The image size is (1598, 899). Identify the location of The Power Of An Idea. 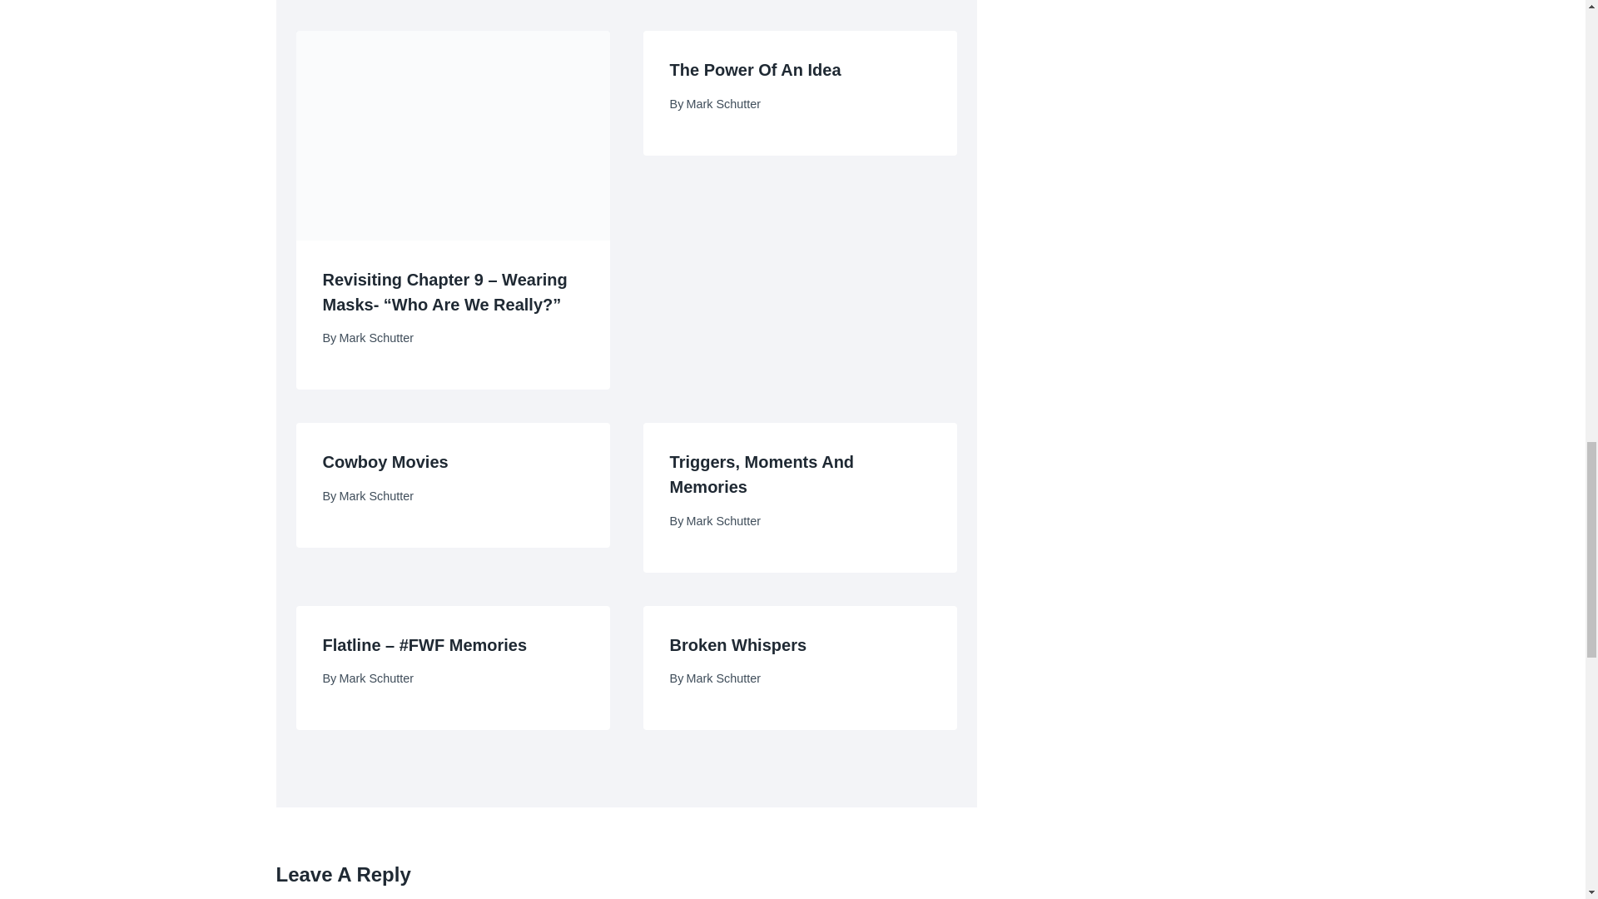
(756, 70).